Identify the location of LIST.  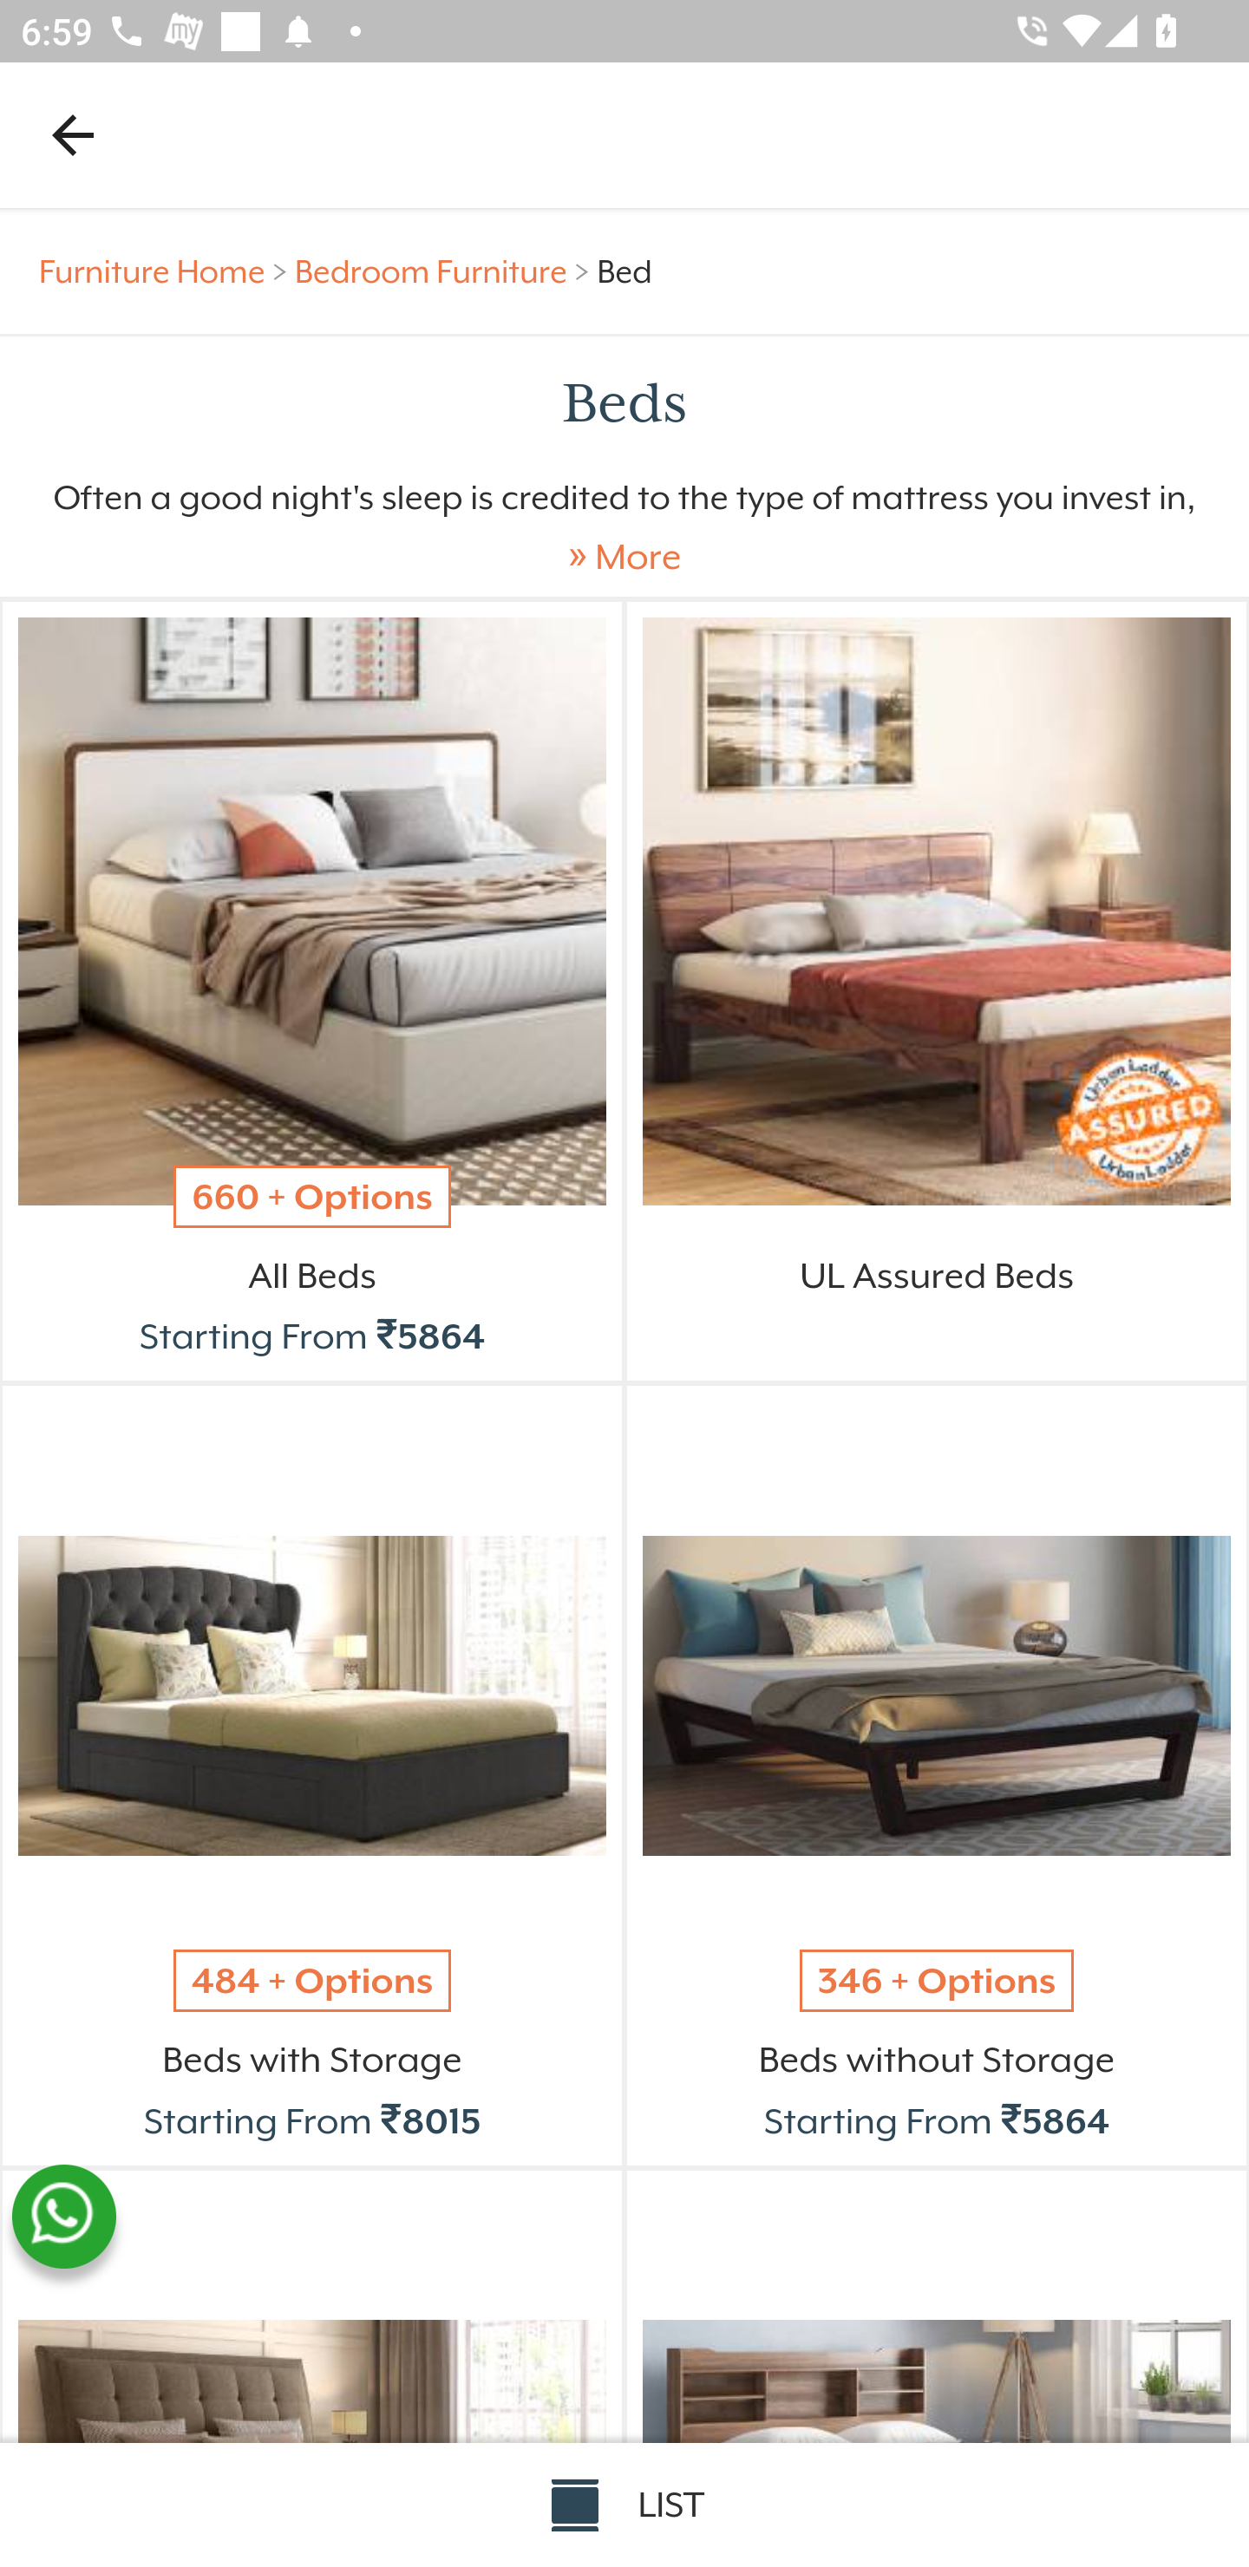
(624, 2505).